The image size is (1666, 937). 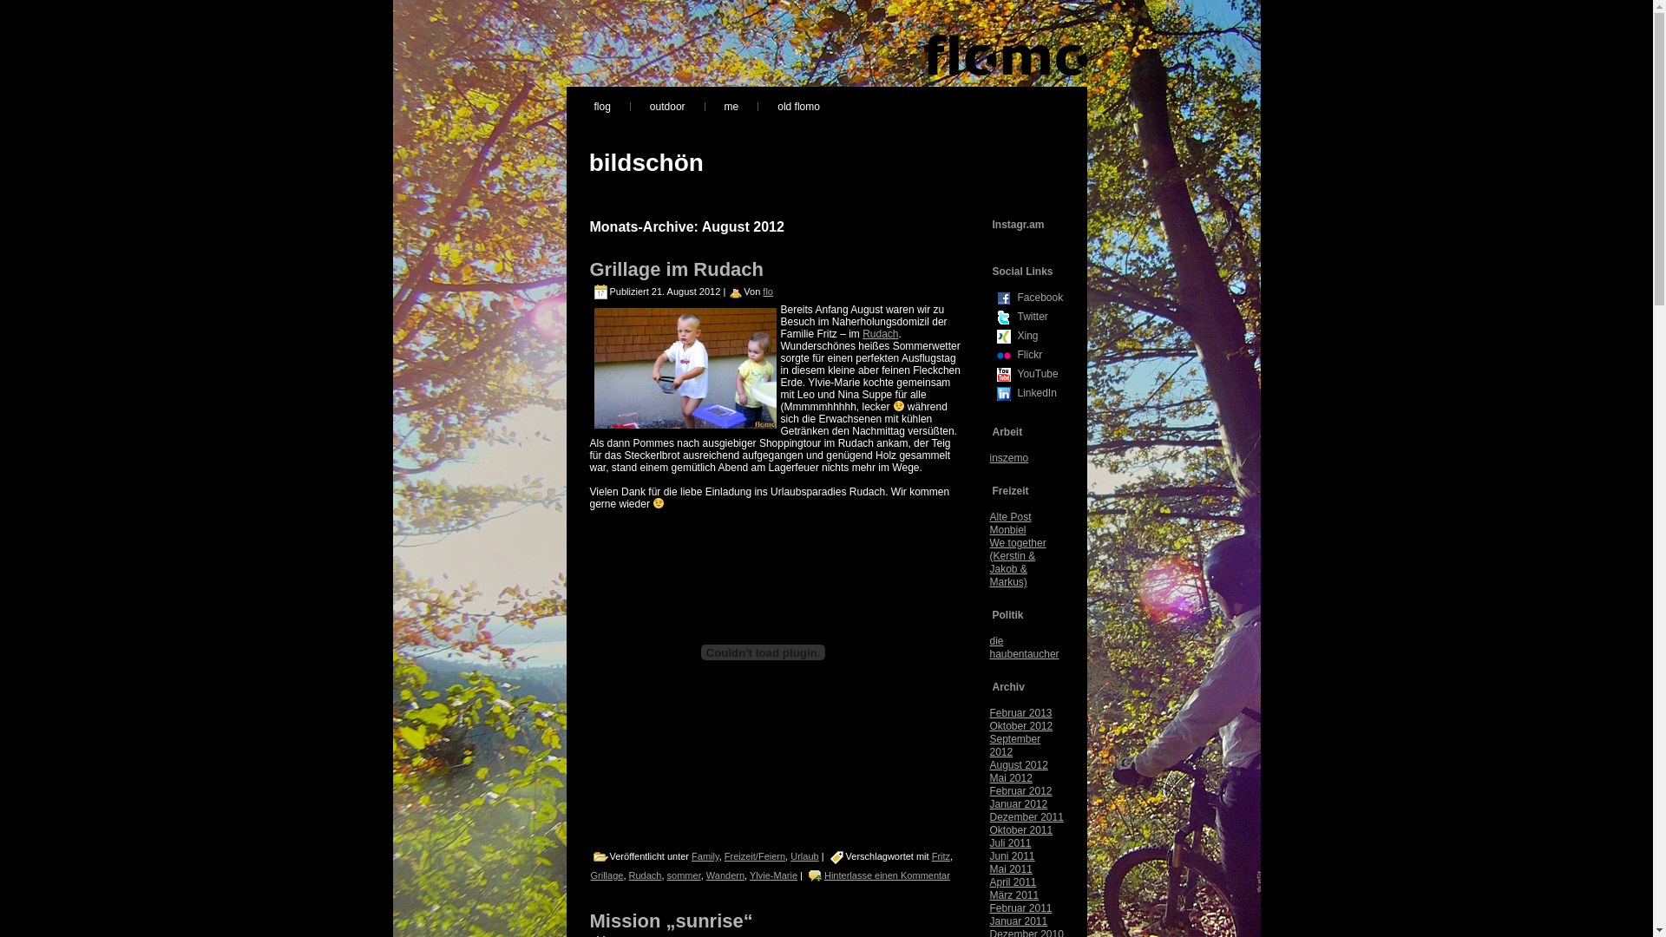 I want to click on Januar 2012, so click(x=1019, y=804).